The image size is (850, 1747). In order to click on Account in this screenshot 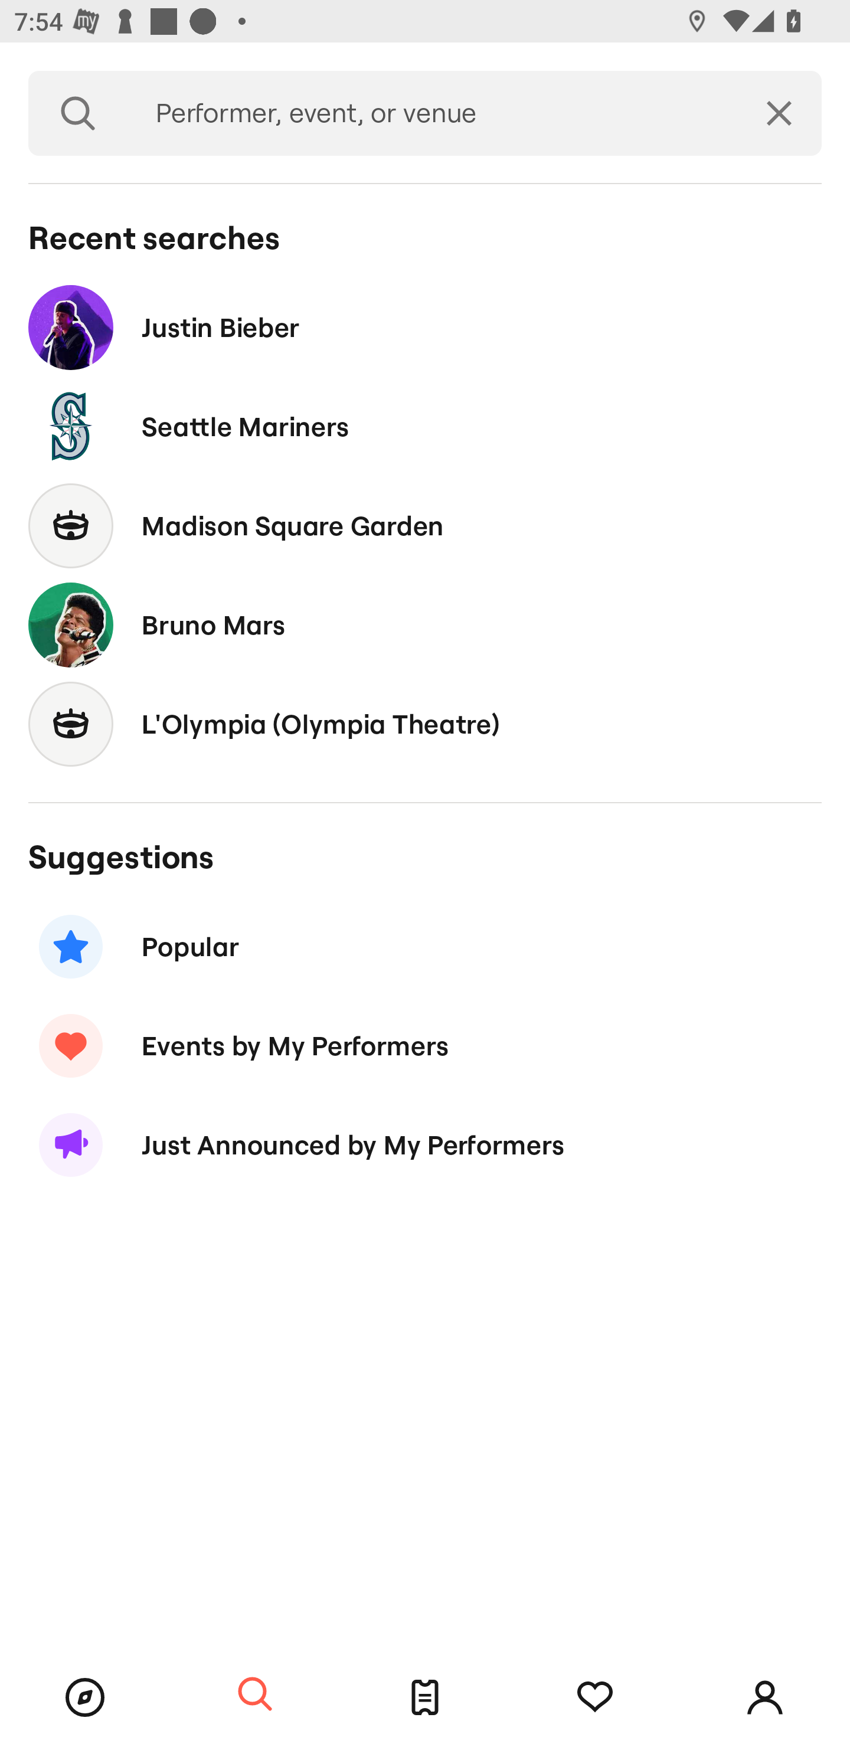, I will do `click(765, 1697)`.